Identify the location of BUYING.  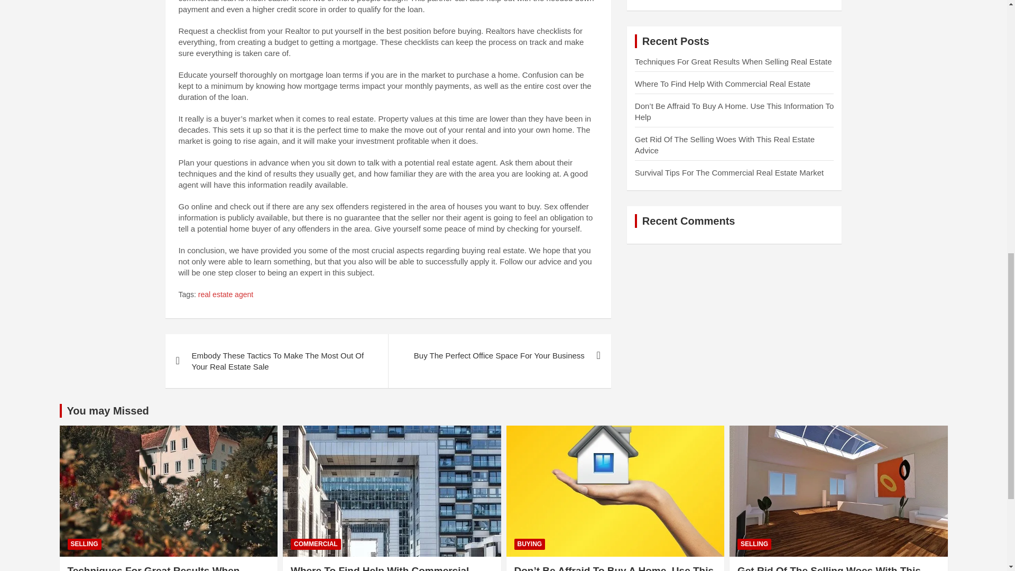
(529, 545).